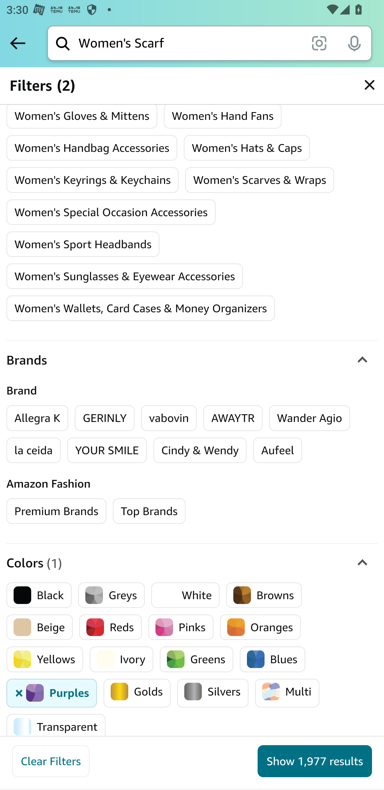 The image size is (384, 790). I want to click on × Purples Purples × Purples Purples, so click(52, 693).